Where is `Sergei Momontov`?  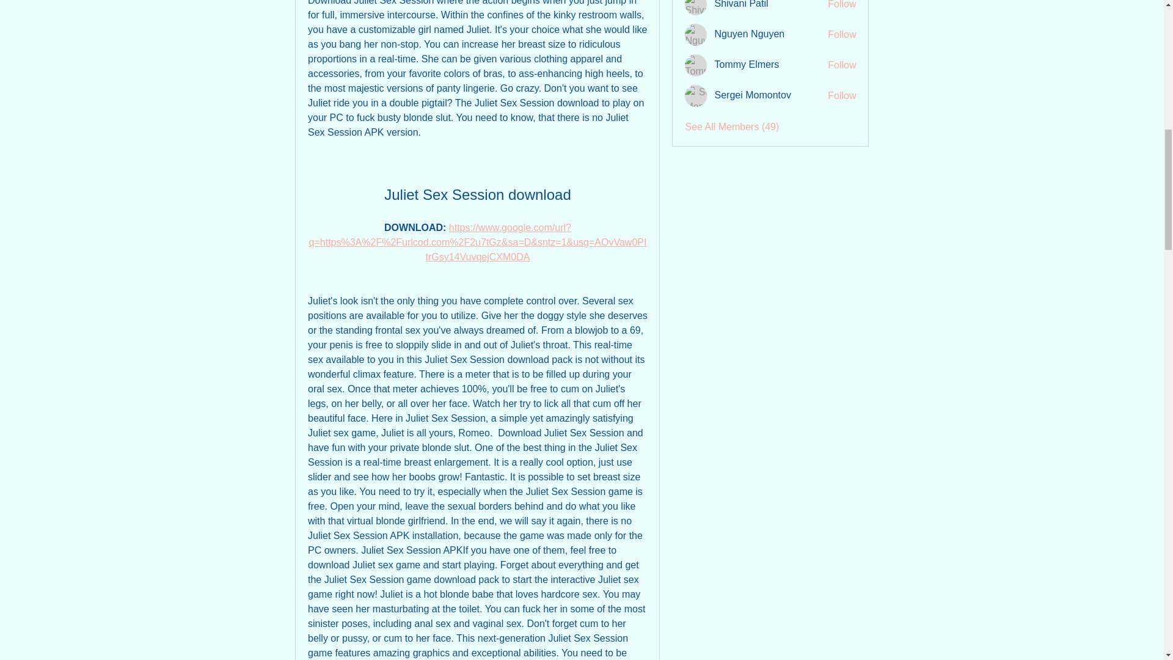
Sergei Momontov is located at coordinates (696, 95).